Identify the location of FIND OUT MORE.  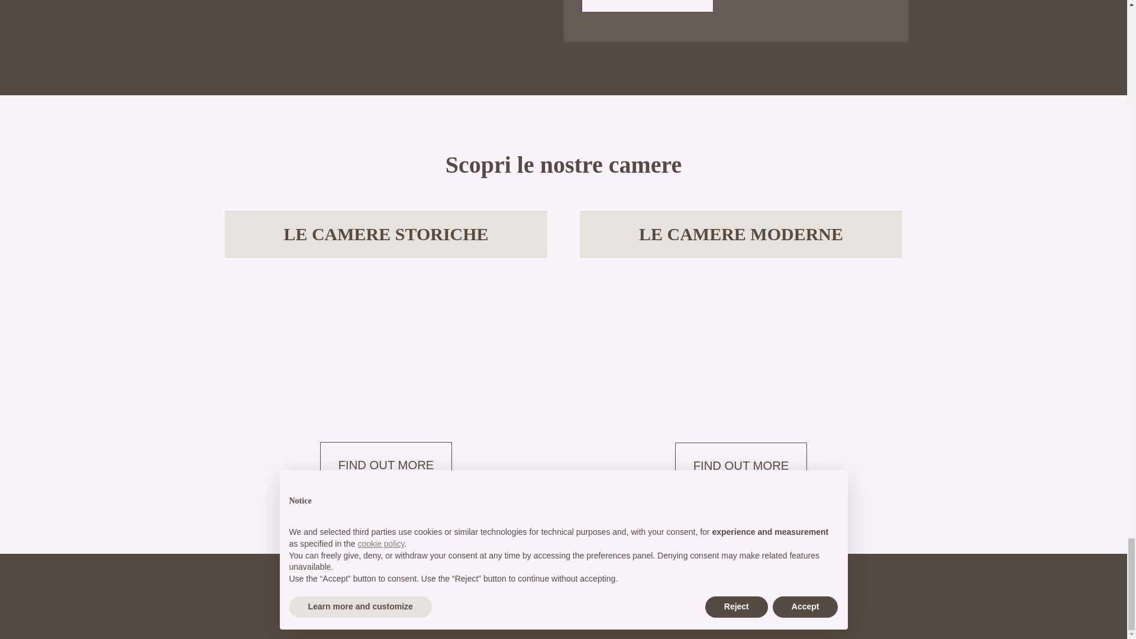
(386, 465).